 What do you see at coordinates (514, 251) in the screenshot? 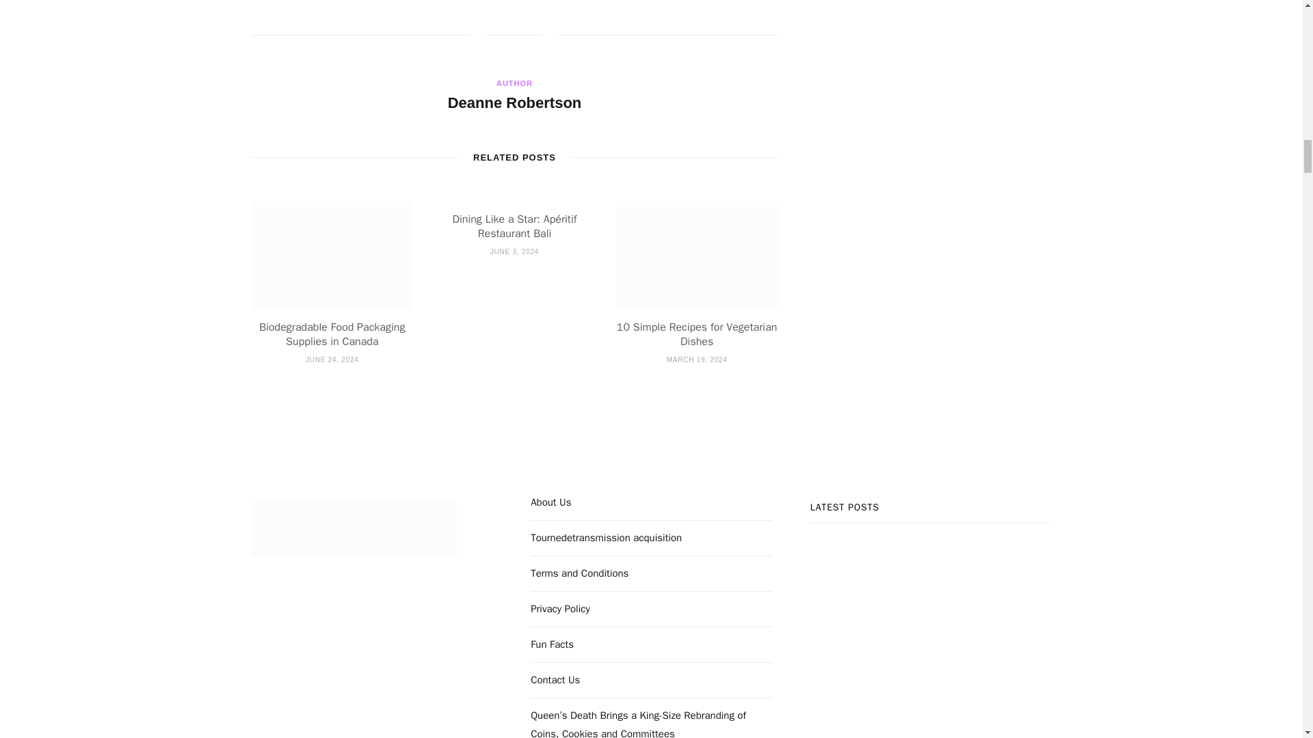
I see `JUNE 3, 2024` at bounding box center [514, 251].